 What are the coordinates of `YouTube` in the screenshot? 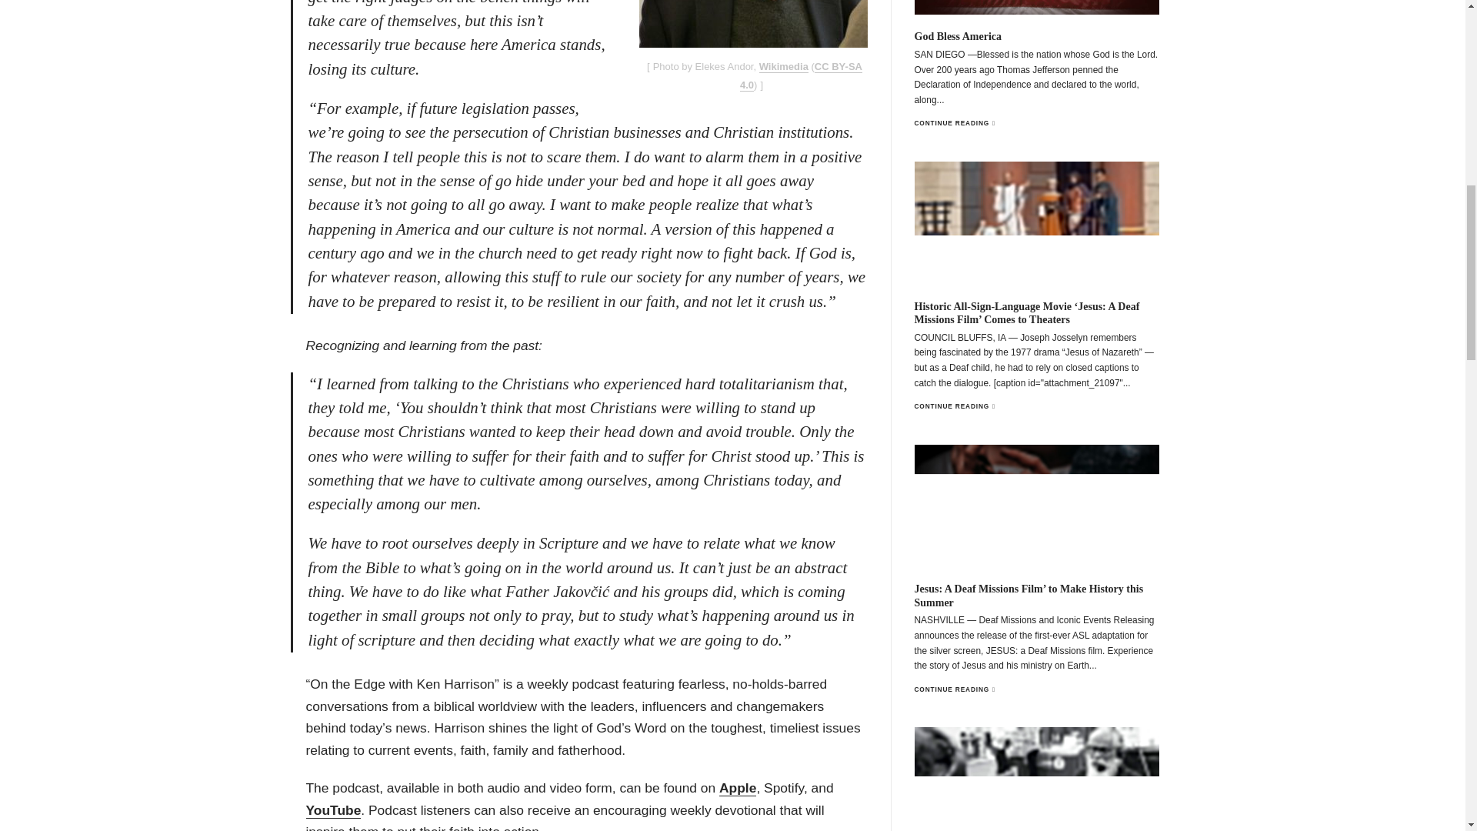 It's located at (334, 810).